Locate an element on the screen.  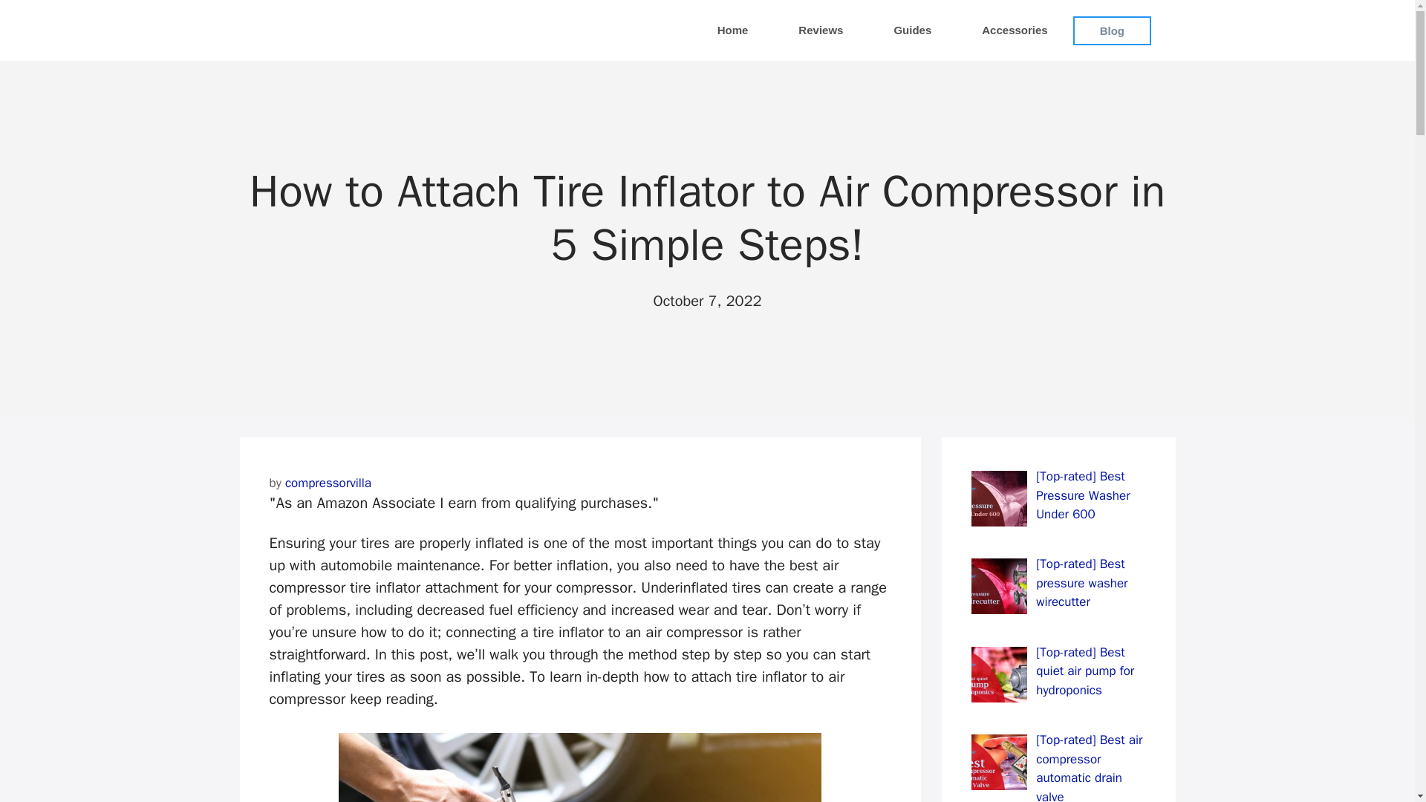
Accessories is located at coordinates (1015, 30).